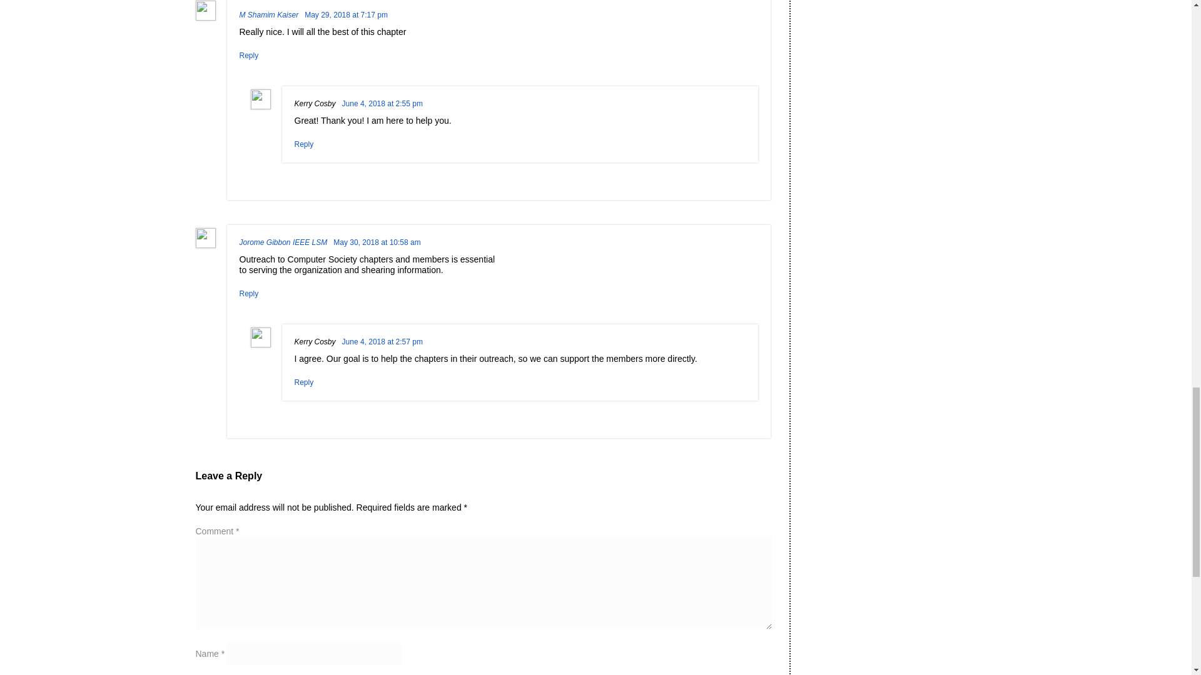 This screenshot has width=1201, height=675. What do you see at coordinates (248, 294) in the screenshot?
I see `Reply` at bounding box center [248, 294].